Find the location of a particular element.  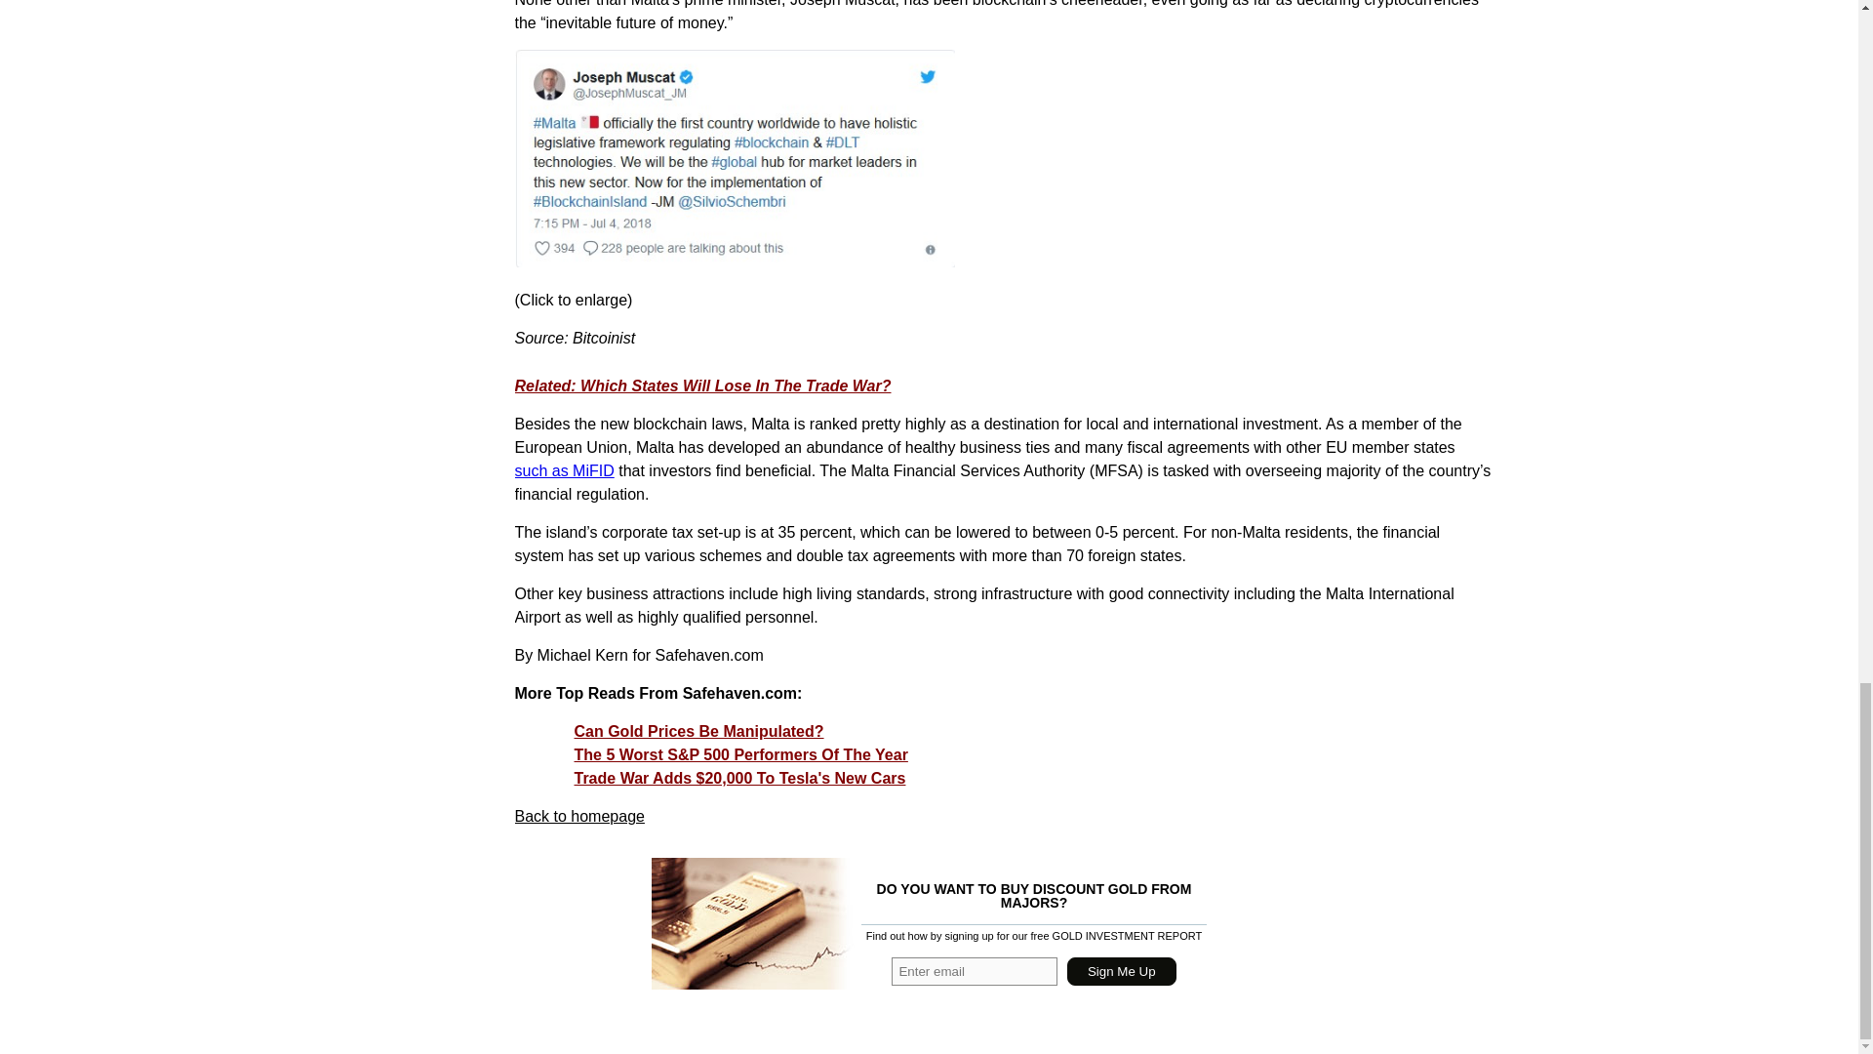

Sign Me Up is located at coordinates (1122, 970).